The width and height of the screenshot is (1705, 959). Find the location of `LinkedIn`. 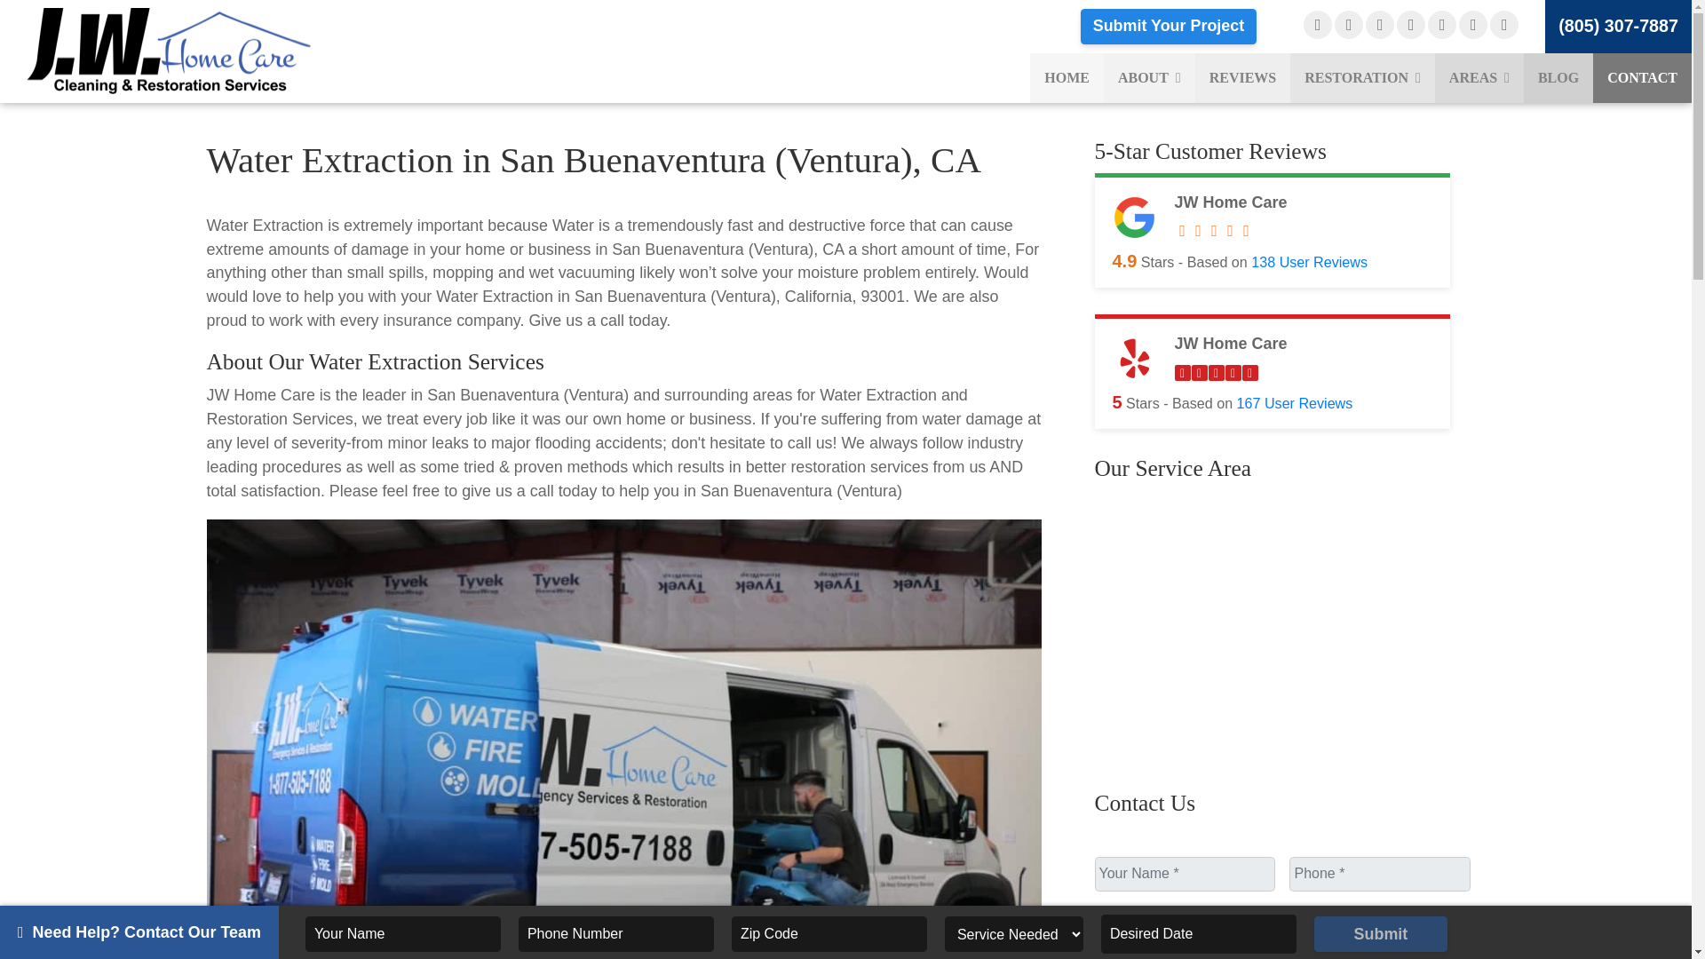

LinkedIn is located at coordinates (1472, 25).